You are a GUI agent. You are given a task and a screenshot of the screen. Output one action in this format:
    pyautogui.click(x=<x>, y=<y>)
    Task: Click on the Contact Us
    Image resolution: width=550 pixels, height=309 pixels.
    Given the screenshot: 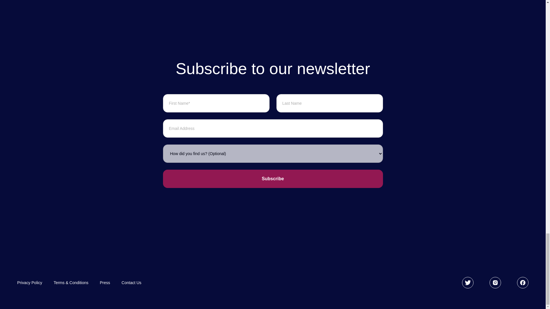 What is the action you would take?
    pyautogui.click(x=131, y=283)
    